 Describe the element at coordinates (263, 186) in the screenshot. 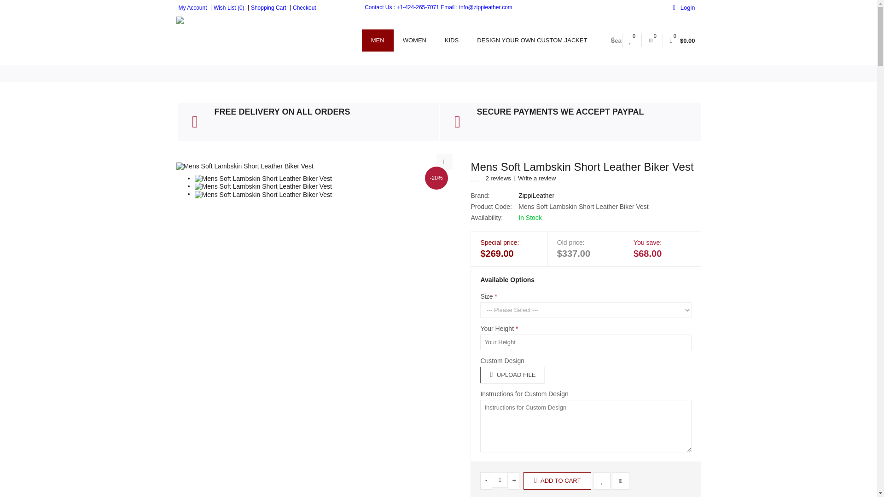

I see `Mens Soft Lambskin Short Leather Biker Vest` at that location.